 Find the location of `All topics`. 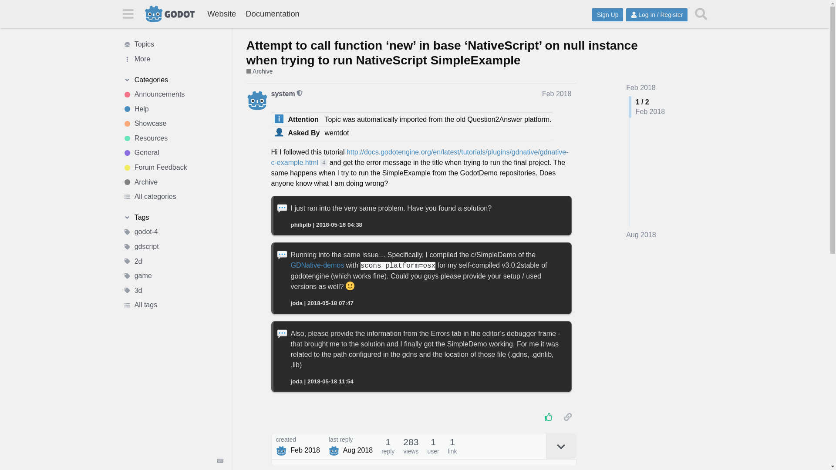

All topics is located at coordinates (173, 44).